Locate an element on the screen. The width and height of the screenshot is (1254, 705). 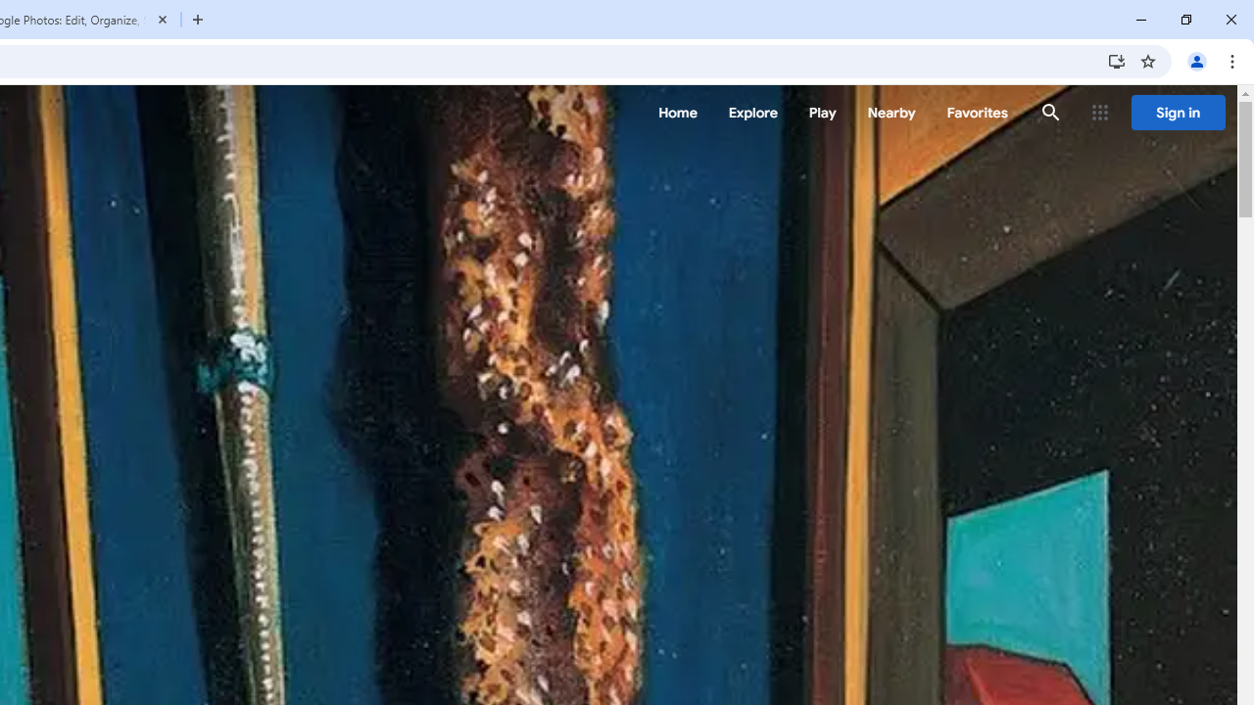
Minimize is located at coordinates (1141, 20).